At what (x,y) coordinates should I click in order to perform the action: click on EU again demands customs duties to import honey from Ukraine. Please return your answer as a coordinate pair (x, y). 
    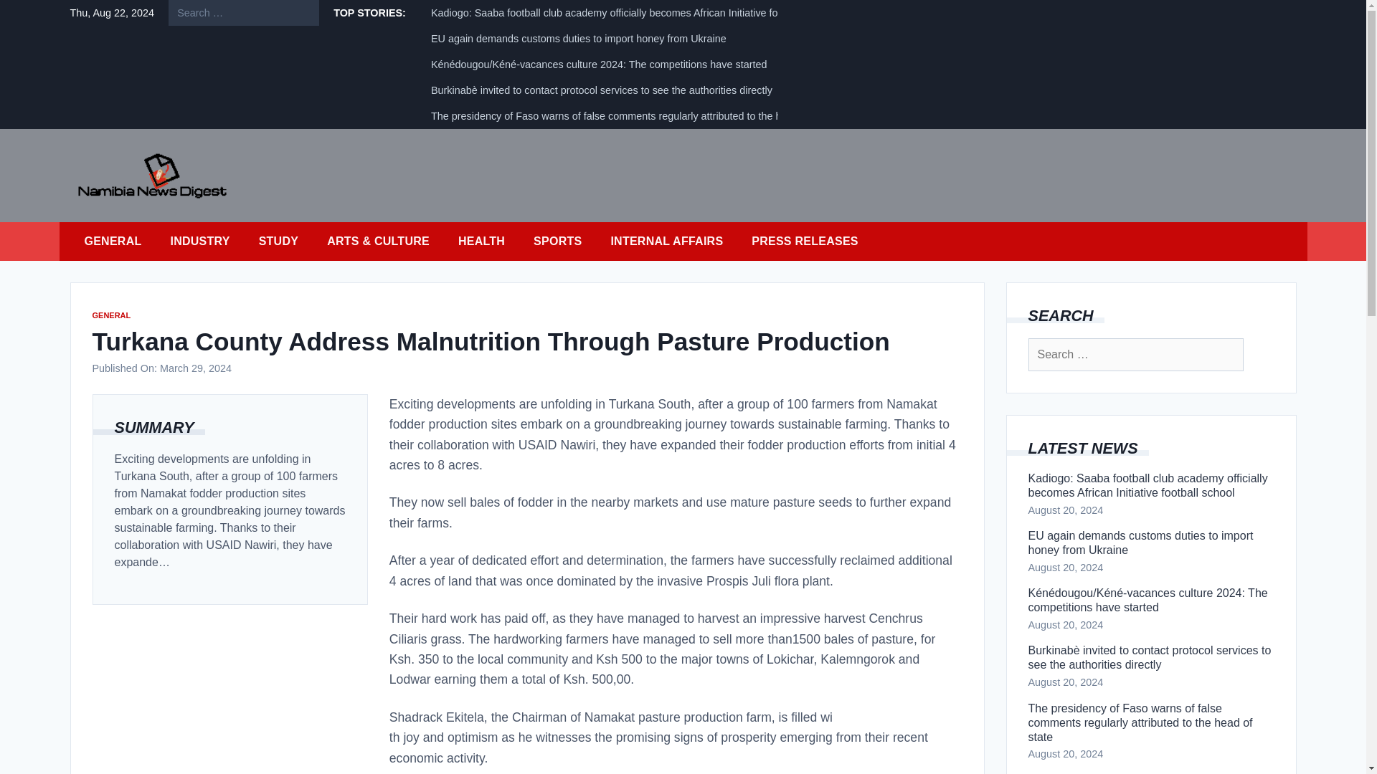
    Looking at the image, I should click on (1152, 543).